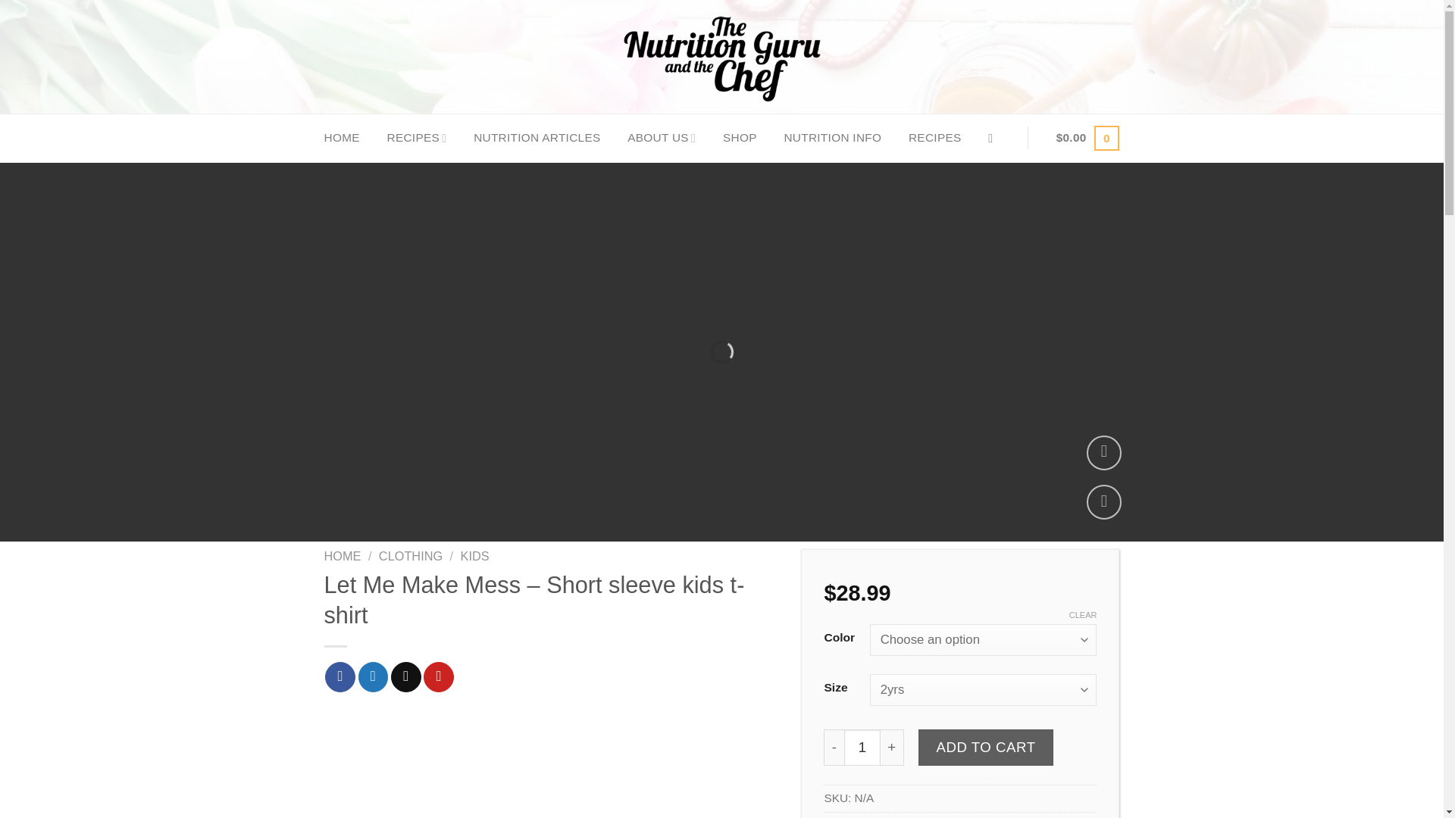 The width and height of the screenshot is (1455, 818). Describe the element at coordinates (417, 138) in the screenshot. I see `RECIPES` at that location.